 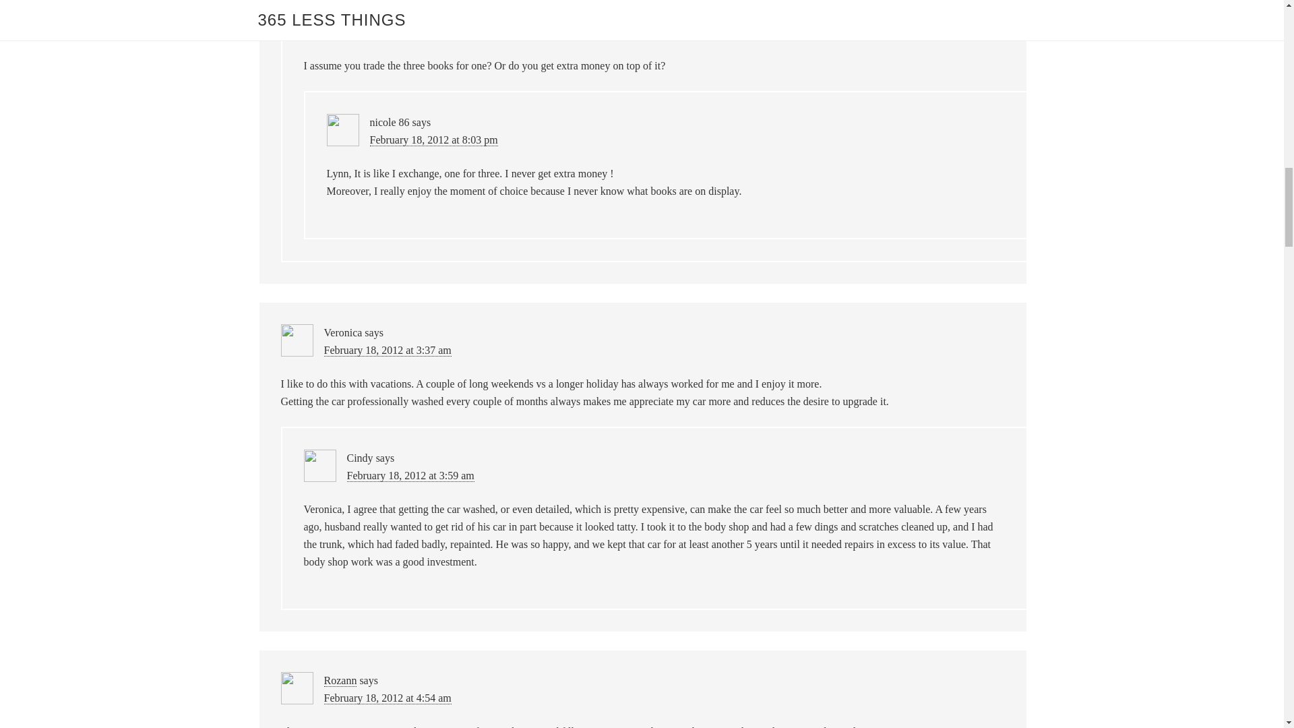 I want to click on February 18, 2012 at 3:37 am, so click(x=387, y=351).